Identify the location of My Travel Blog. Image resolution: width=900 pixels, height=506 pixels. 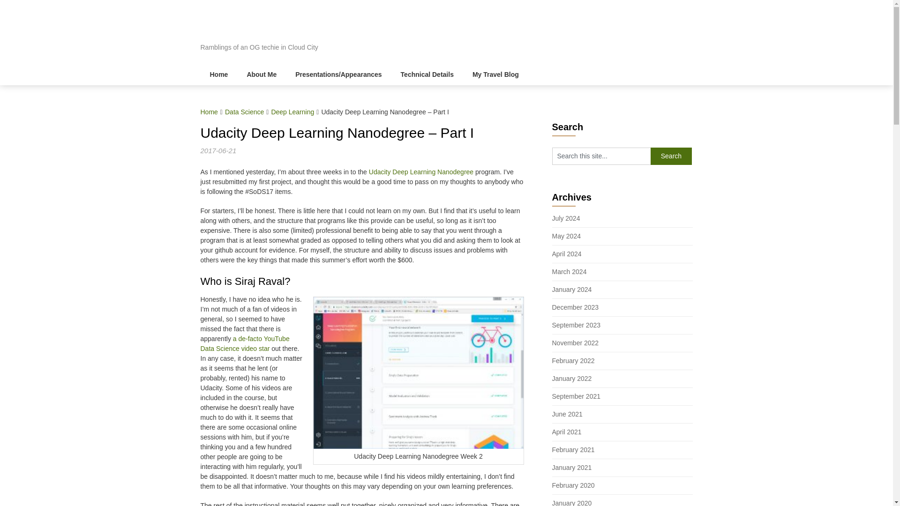
(496, 75).